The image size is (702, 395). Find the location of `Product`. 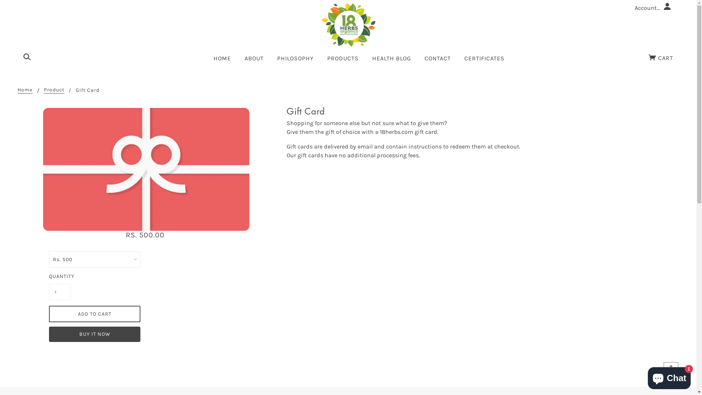

Product is located at coordinates (54, 90).